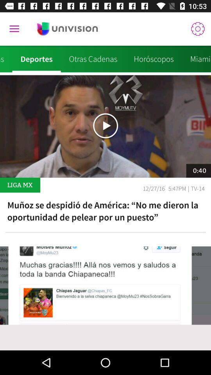 The height and width of the screenshot is (375, 211). What do you see at coordinates (6, 59) in the screenshot?
I see `flip until the noticias` at bounding box center [6, 59].